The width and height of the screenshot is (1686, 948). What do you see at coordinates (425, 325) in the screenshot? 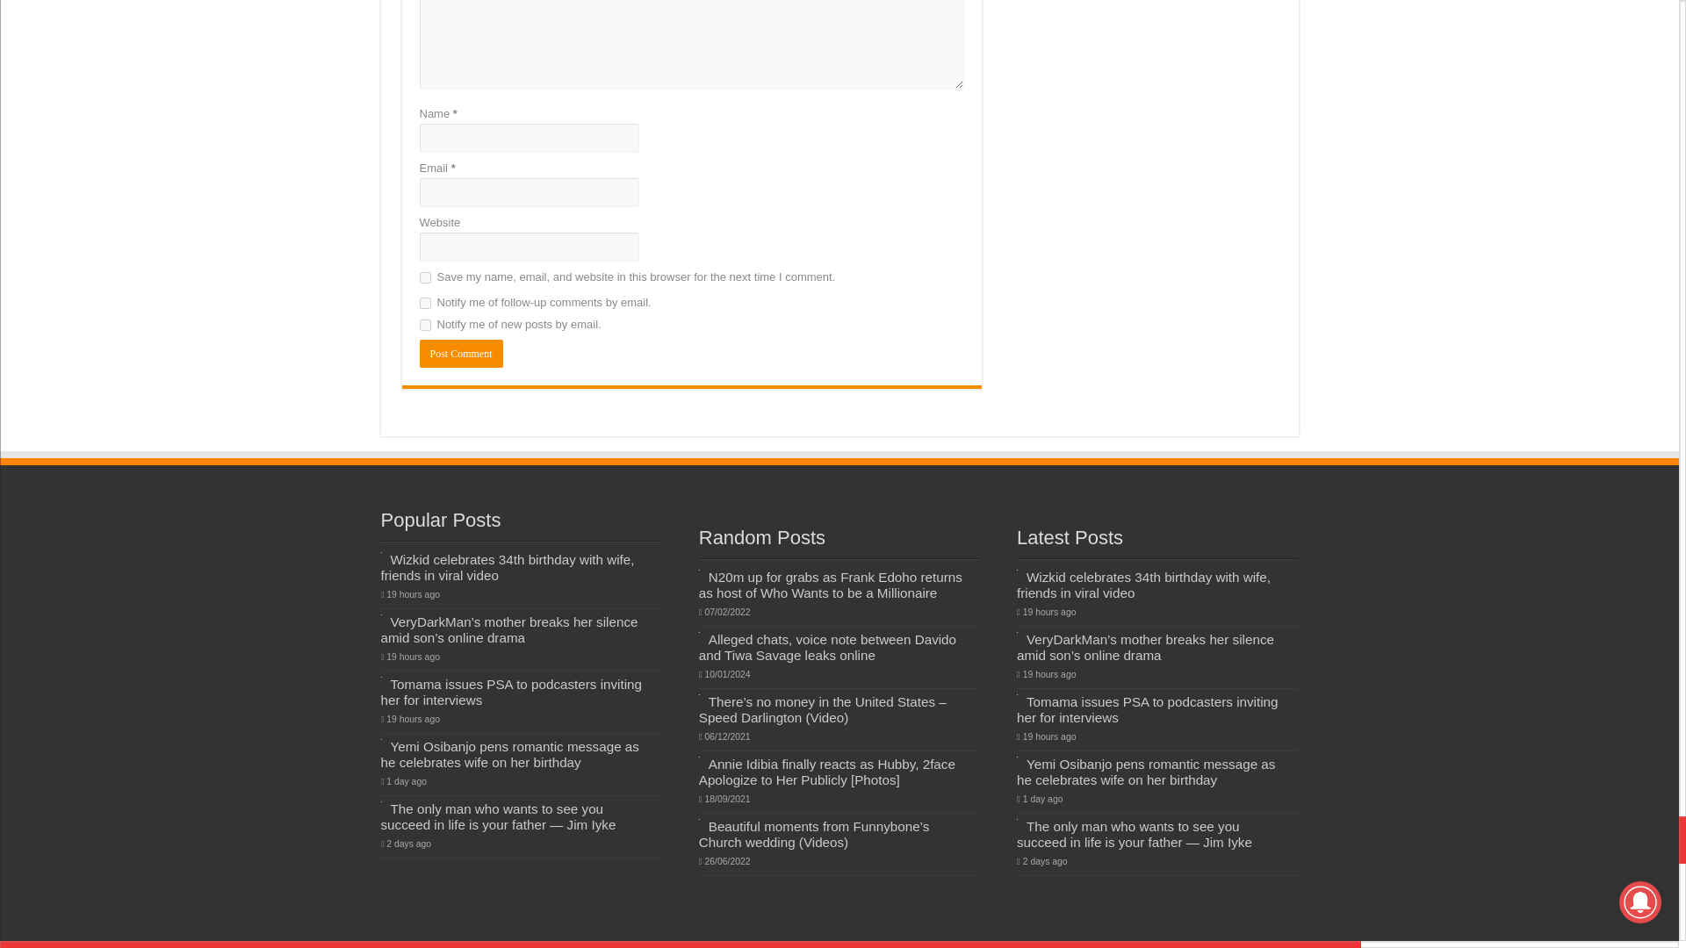
I see `subscribe` at bounding box center [425, 325].